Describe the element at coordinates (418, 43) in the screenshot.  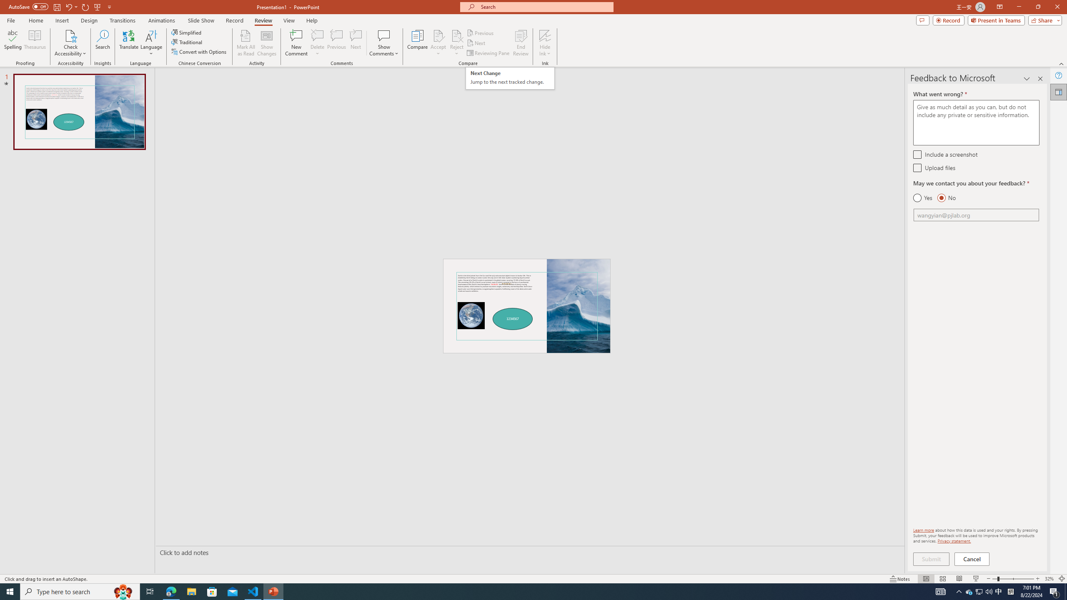
I see `Compare` at that location.